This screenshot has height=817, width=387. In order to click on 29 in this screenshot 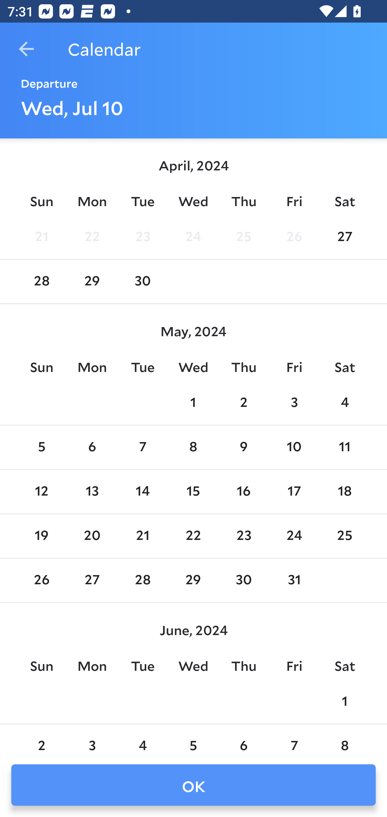, I will do `click(193, 581)`.